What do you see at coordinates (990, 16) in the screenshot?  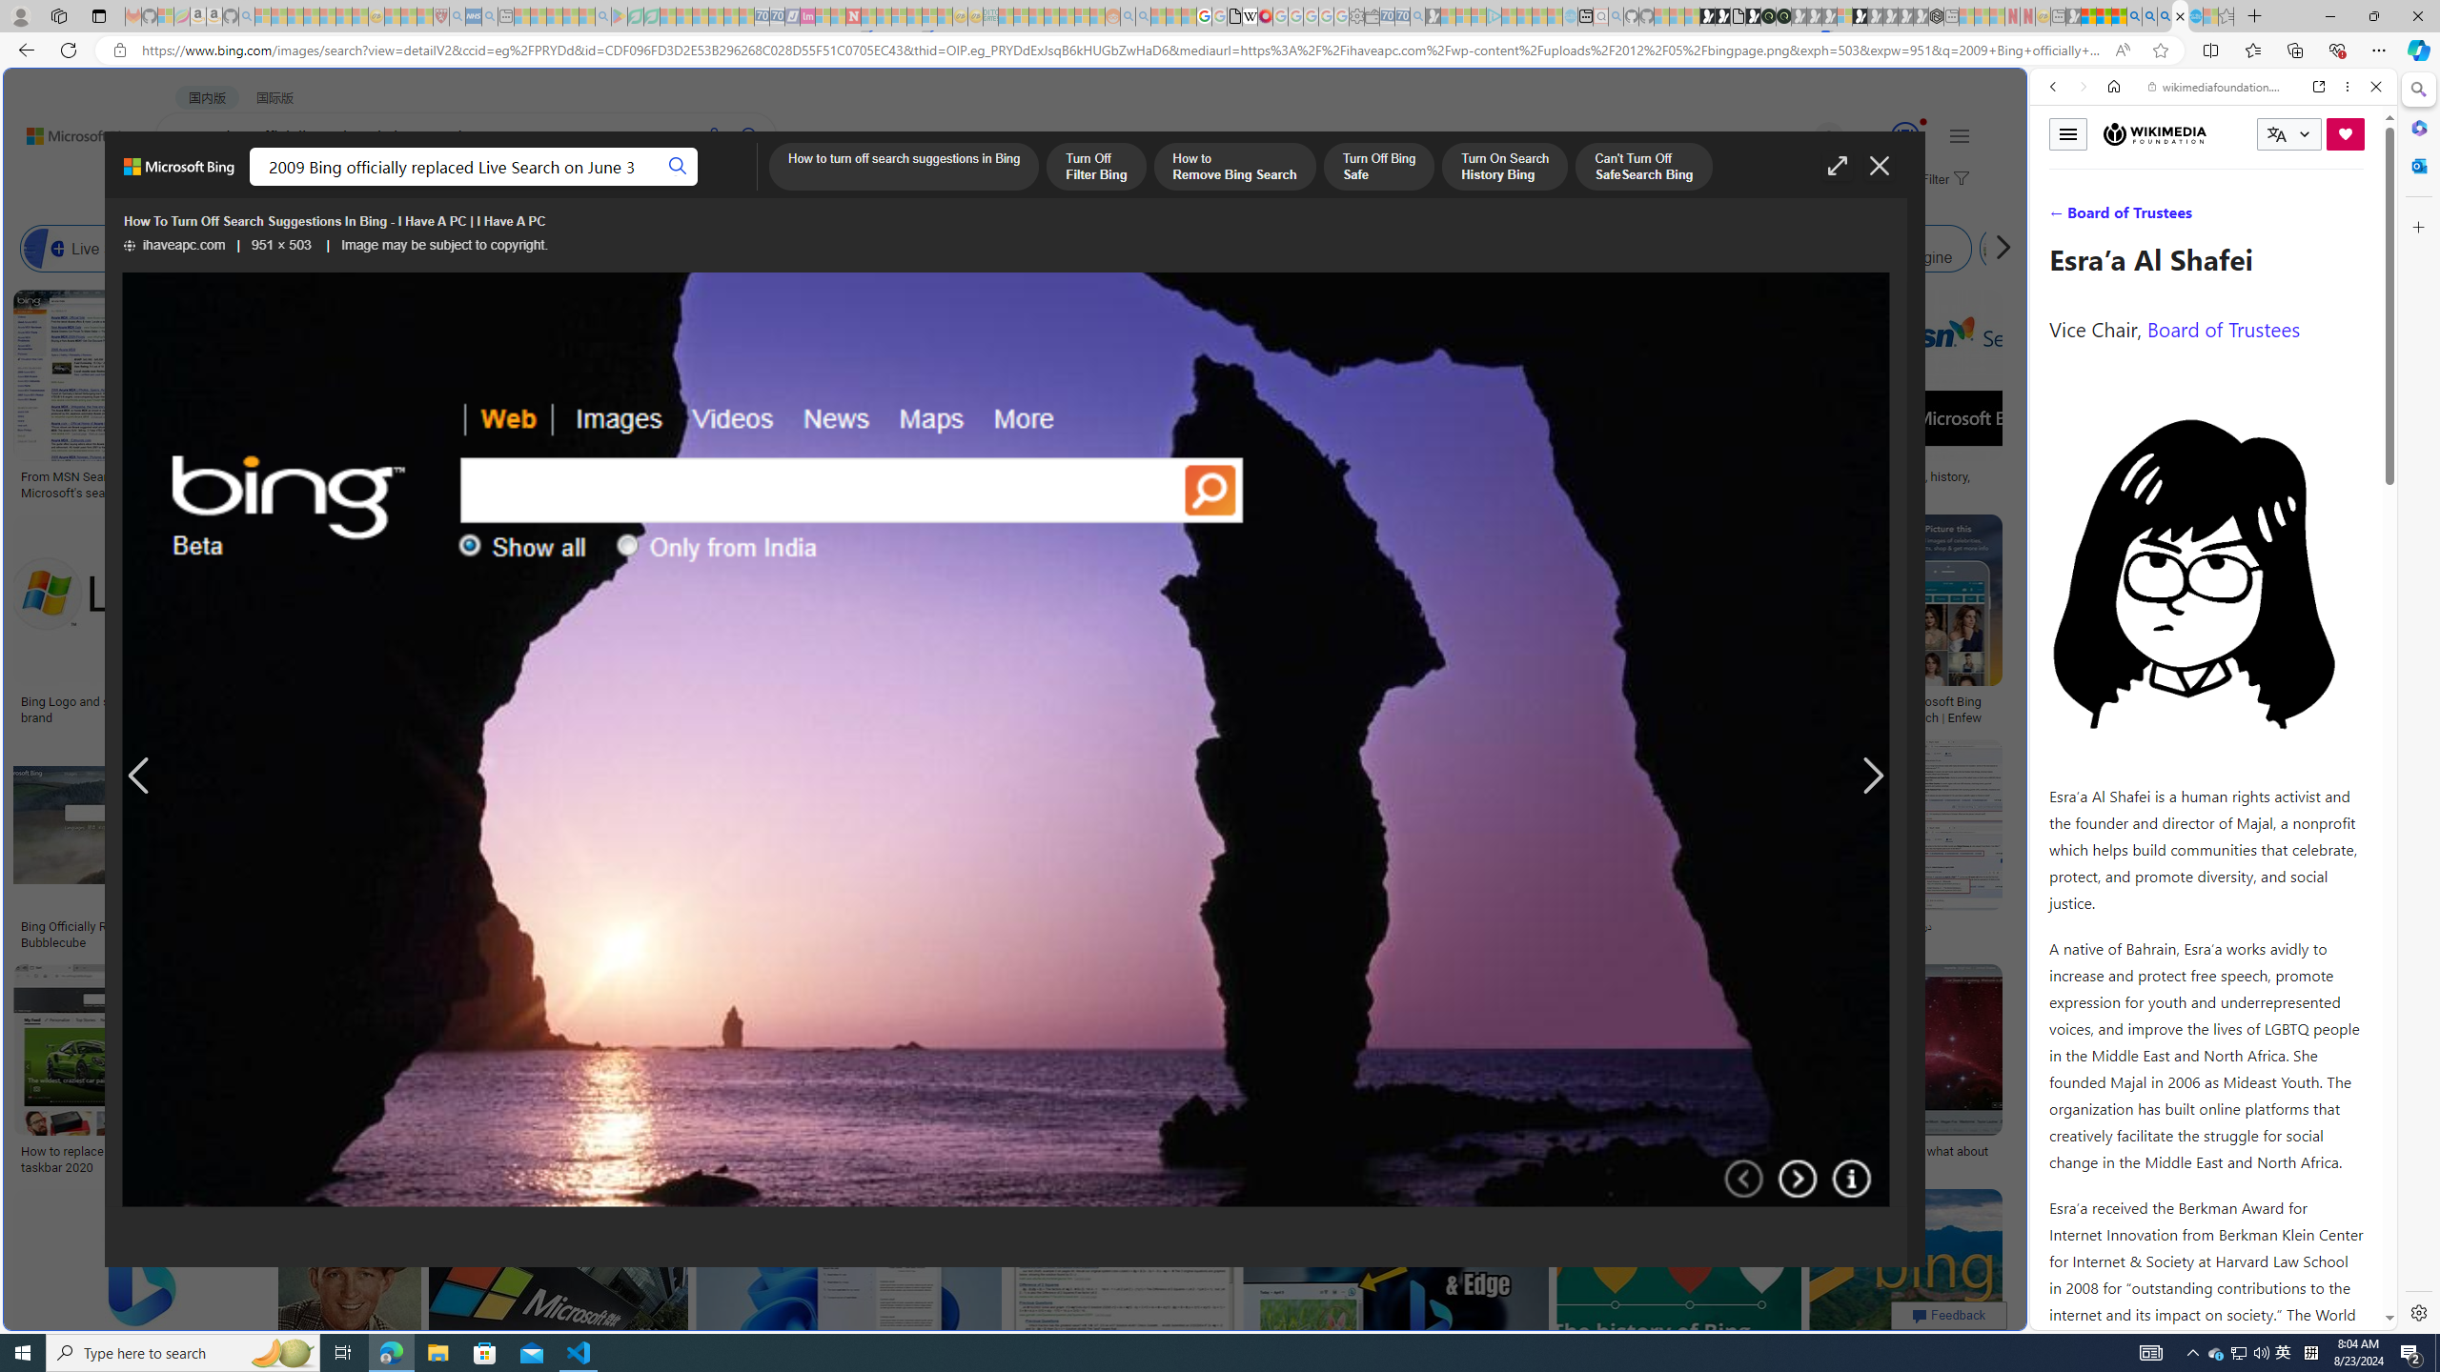 I see `DITOGAMES AG Imprint - Sleeping` at bounding box center [990, 16].